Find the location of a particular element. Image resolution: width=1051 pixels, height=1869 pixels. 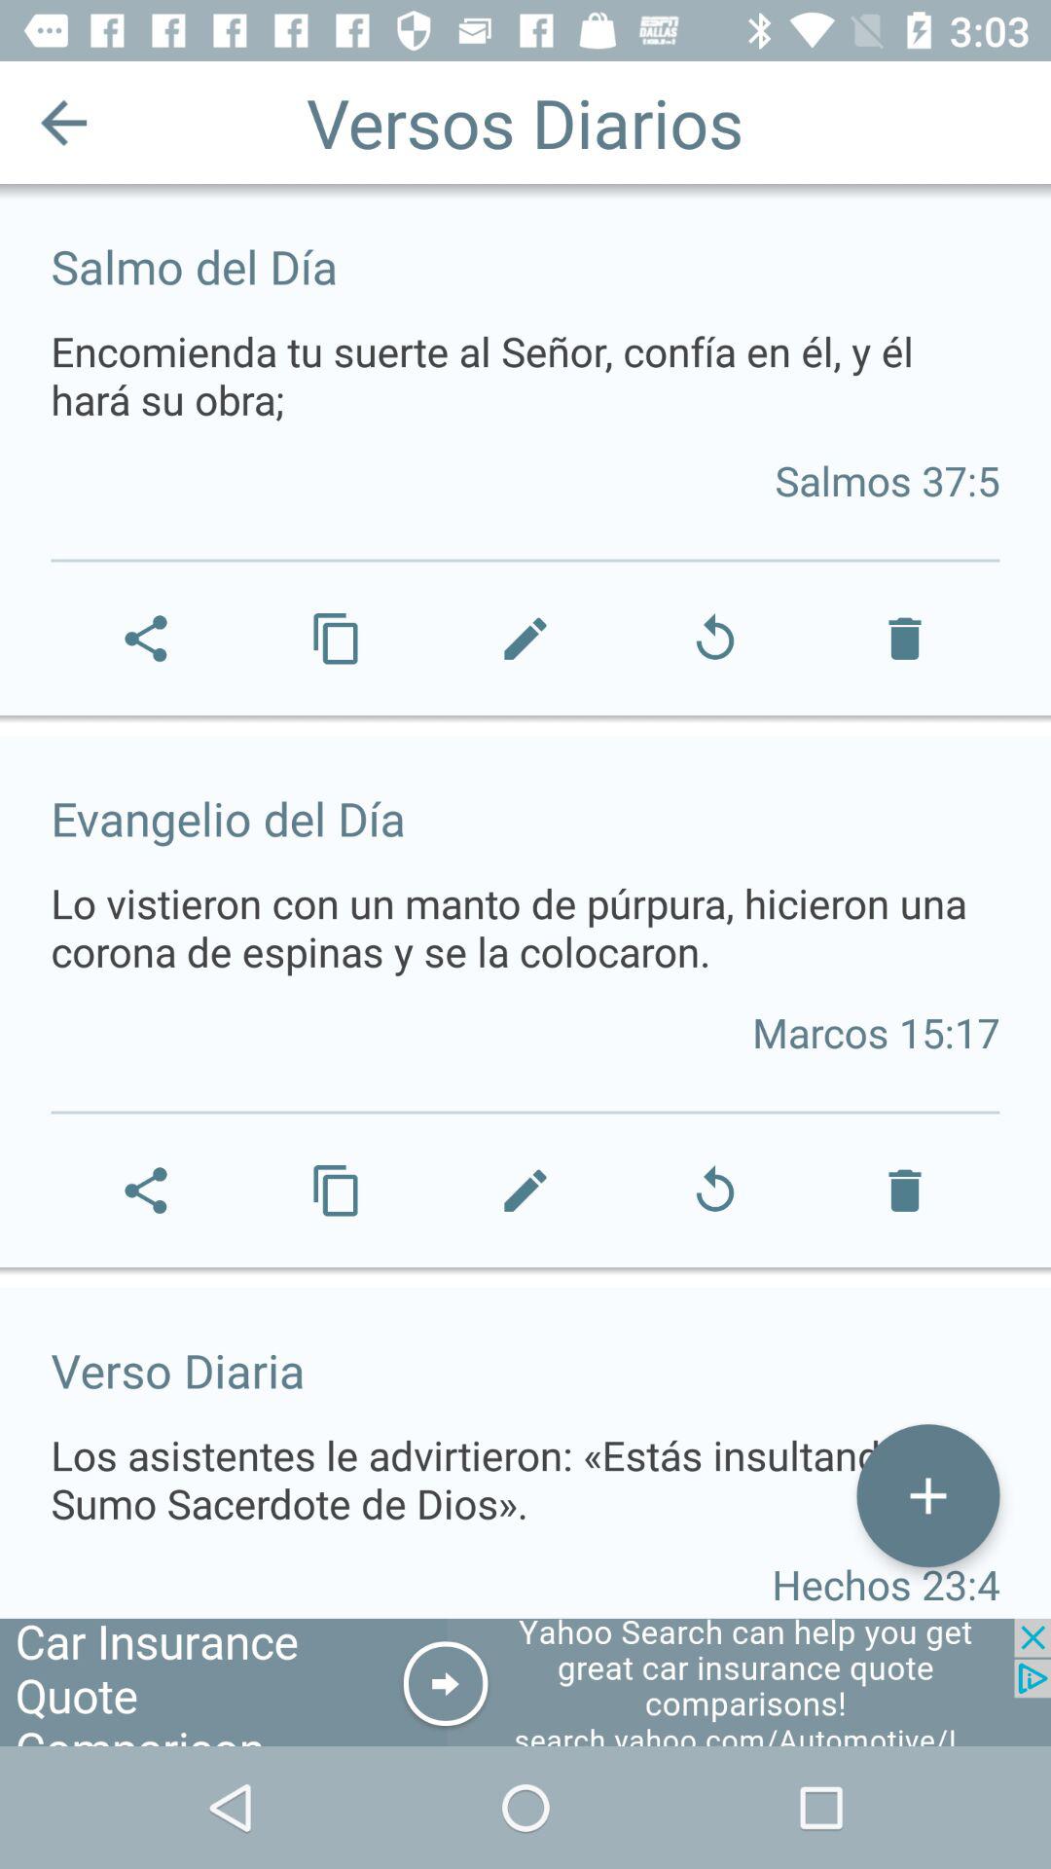

click to follow advertisement link is located at coordinates (525, 1682).